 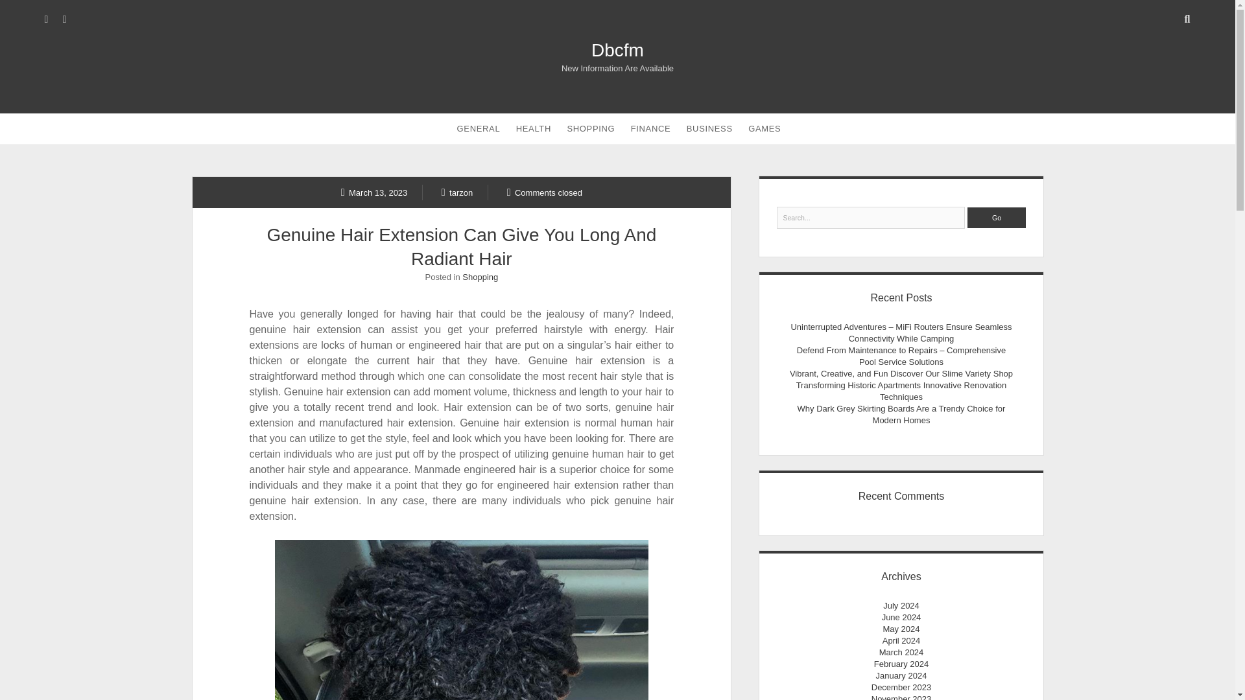 I want to click on Go, so click(x=996, y=218).